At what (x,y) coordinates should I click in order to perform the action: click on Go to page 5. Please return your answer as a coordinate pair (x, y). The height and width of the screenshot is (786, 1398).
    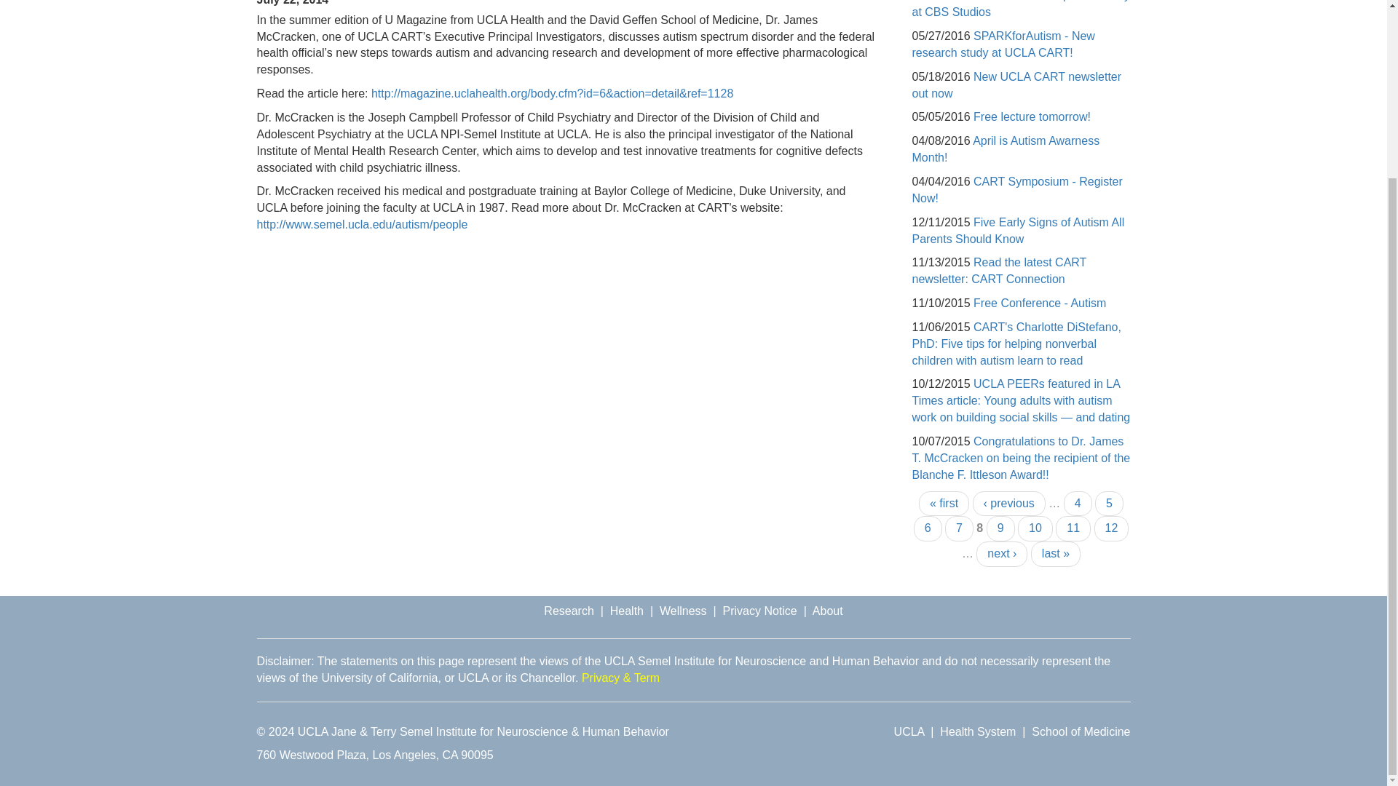
    Looking at the image, I should click on (1109, 504).